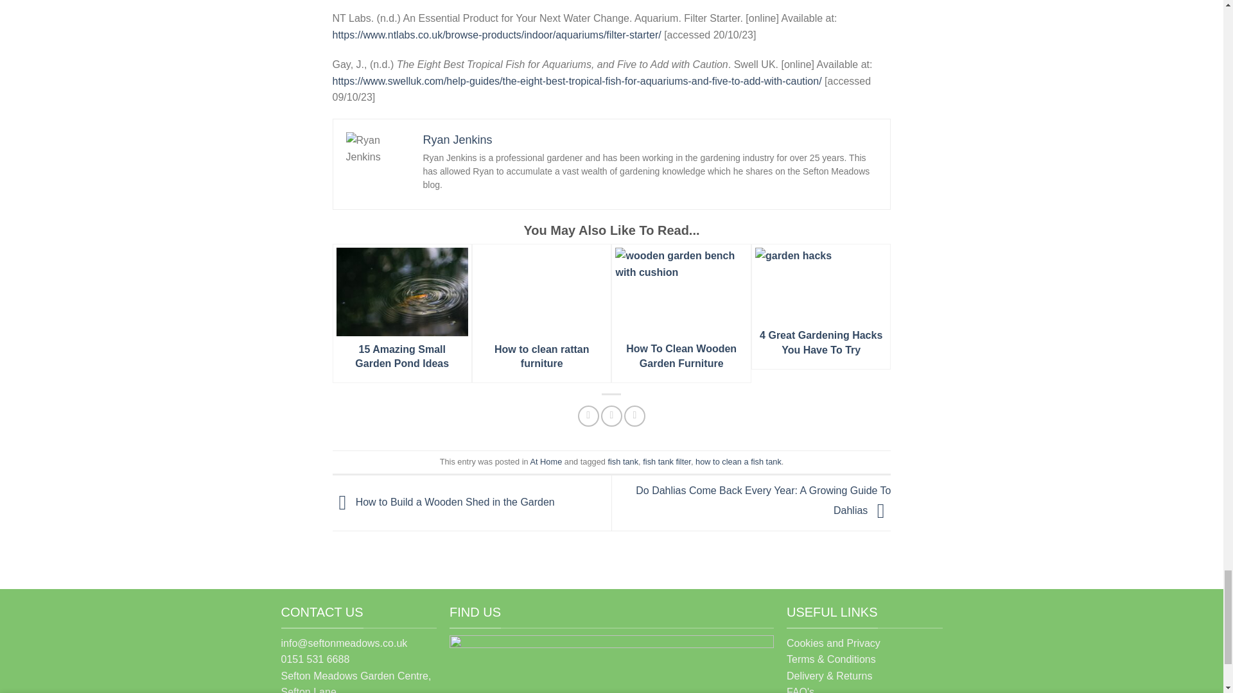 The height and width of the screenshot is (693, 1233). I want to click on How To Clean Wooden Garden Furniture, so click(681, 313).